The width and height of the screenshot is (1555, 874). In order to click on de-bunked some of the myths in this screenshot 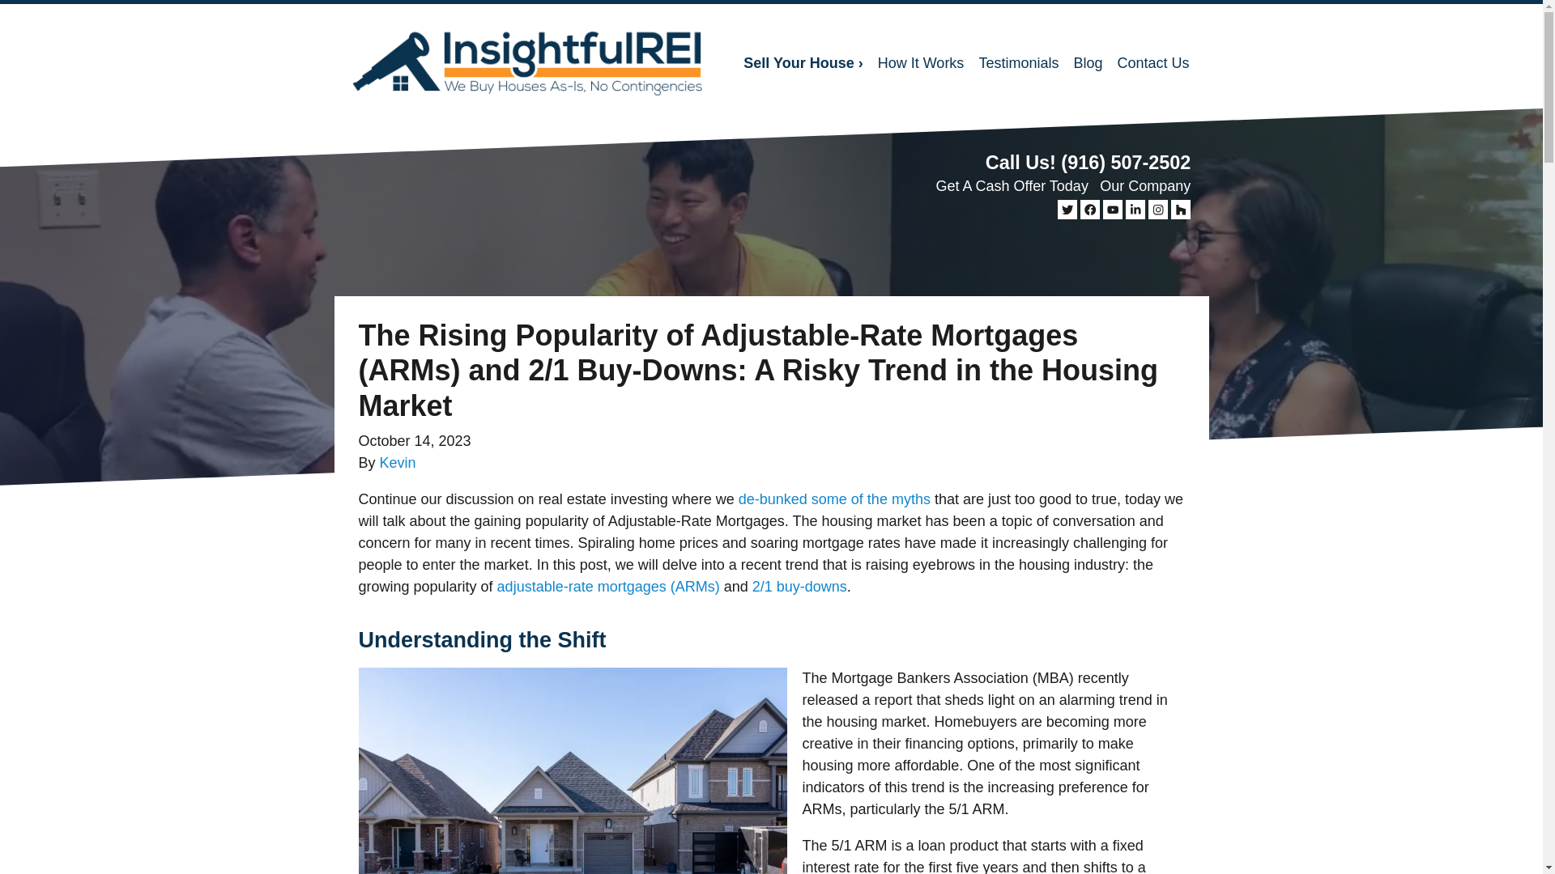, I will do `click(834, 499)`.